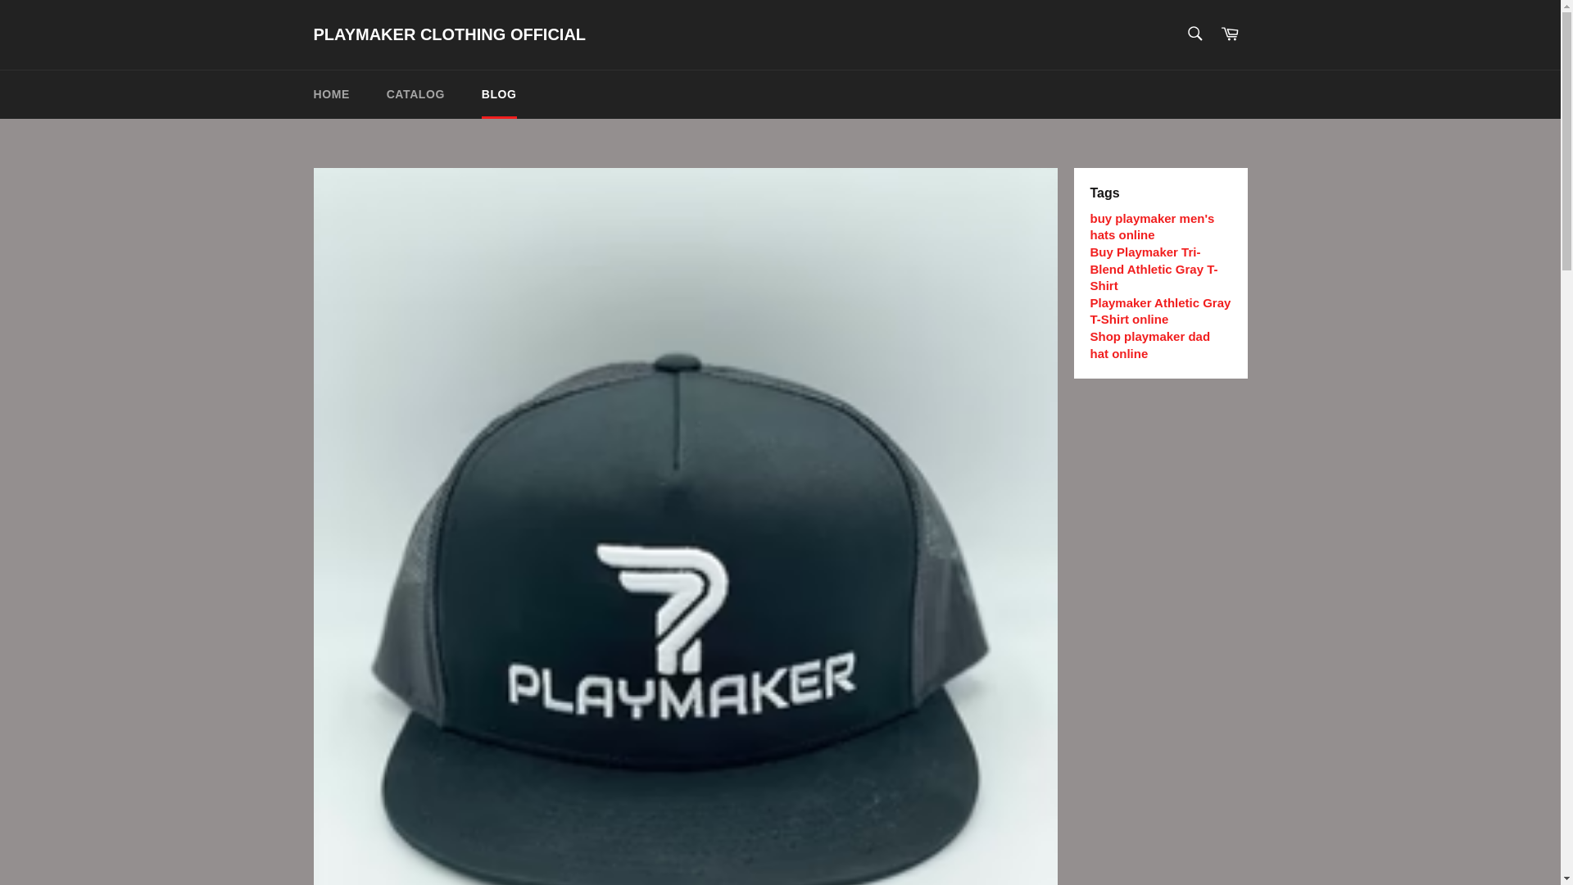  What do you see at coordinates (1149, 344) in the screenshot?
I see `Show articles tagged Shop playmaker dad hat online` at bounding box center [1149, 344].